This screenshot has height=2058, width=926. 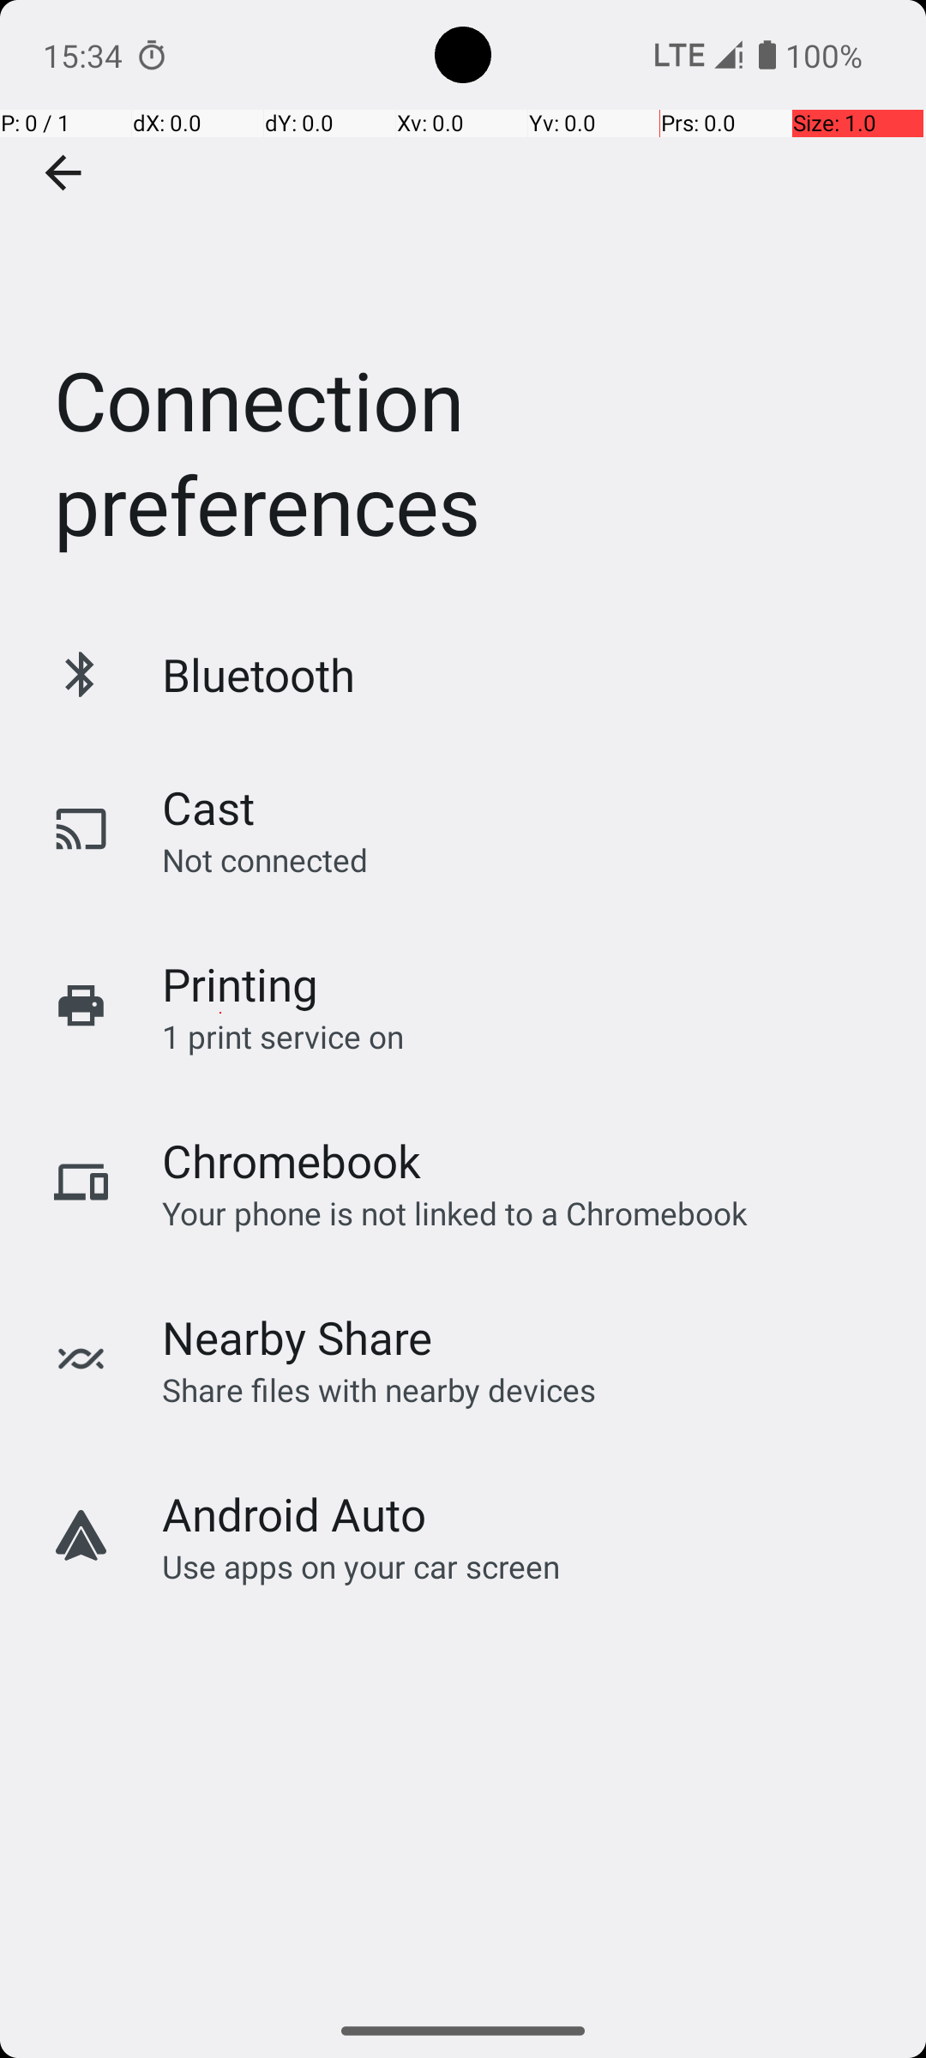 I want to click on Use apps on your car screen, so click(x=362, y=1566).